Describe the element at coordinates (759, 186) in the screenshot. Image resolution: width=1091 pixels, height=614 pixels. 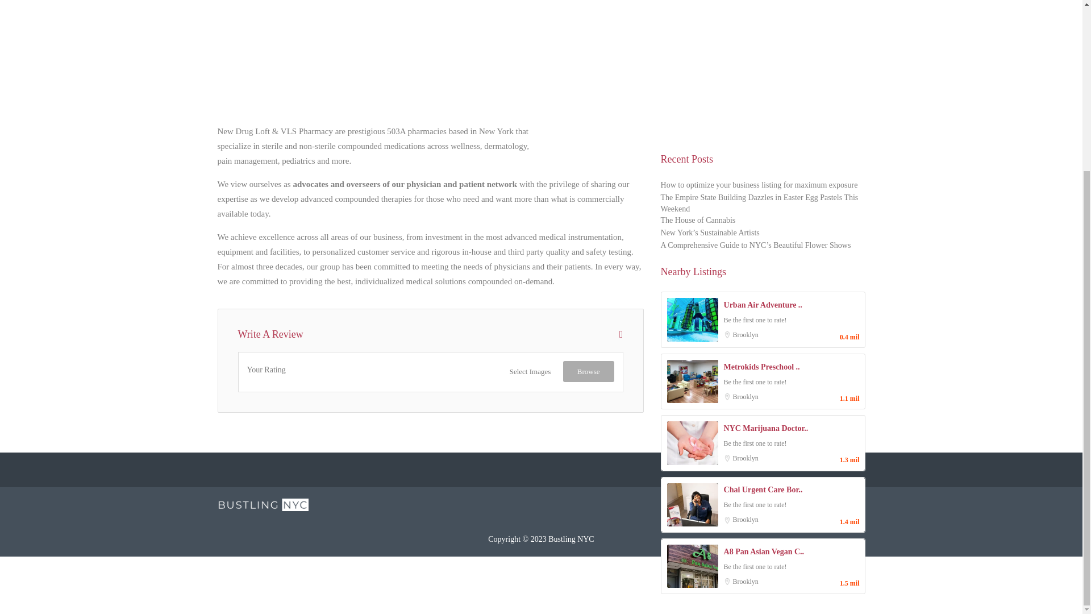
I see `How to optimize your business listing for maximum exposure` at that location.